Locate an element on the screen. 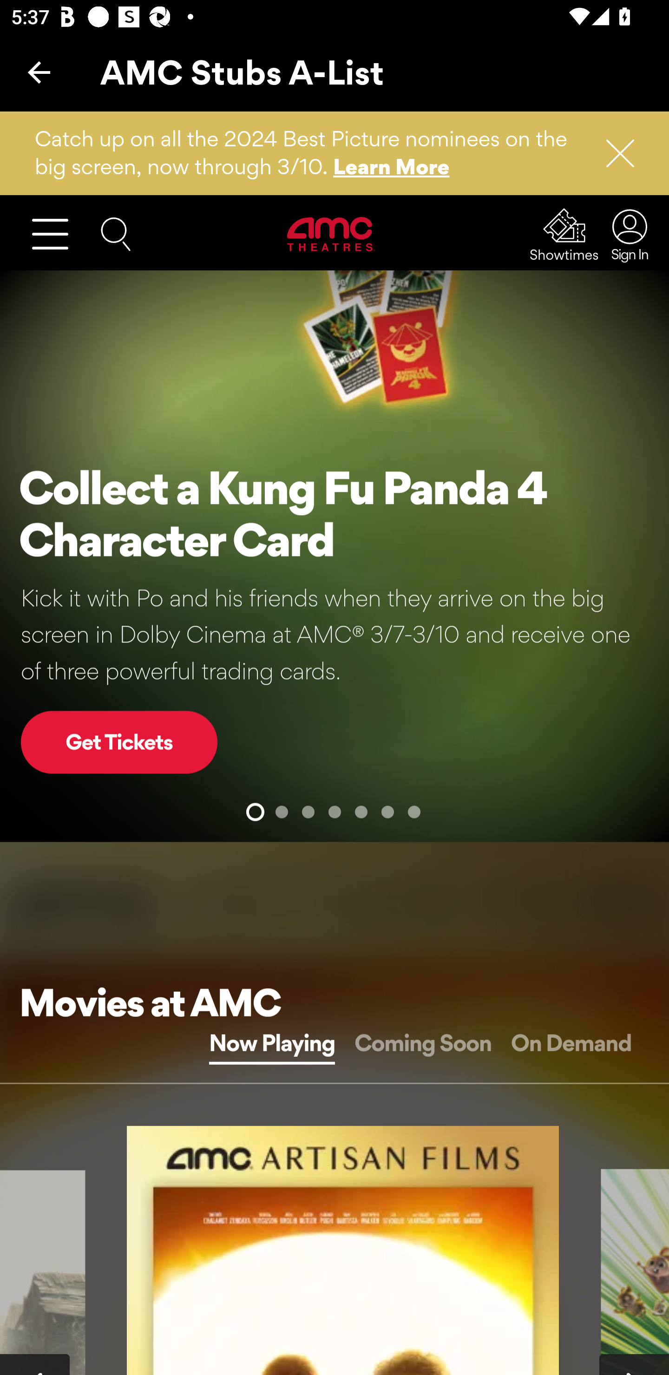 This screenshot has height=1375, width=669. Get Tickets to Kung Fu Panda 4 Get Tickets is located at coordinates (119, 741).